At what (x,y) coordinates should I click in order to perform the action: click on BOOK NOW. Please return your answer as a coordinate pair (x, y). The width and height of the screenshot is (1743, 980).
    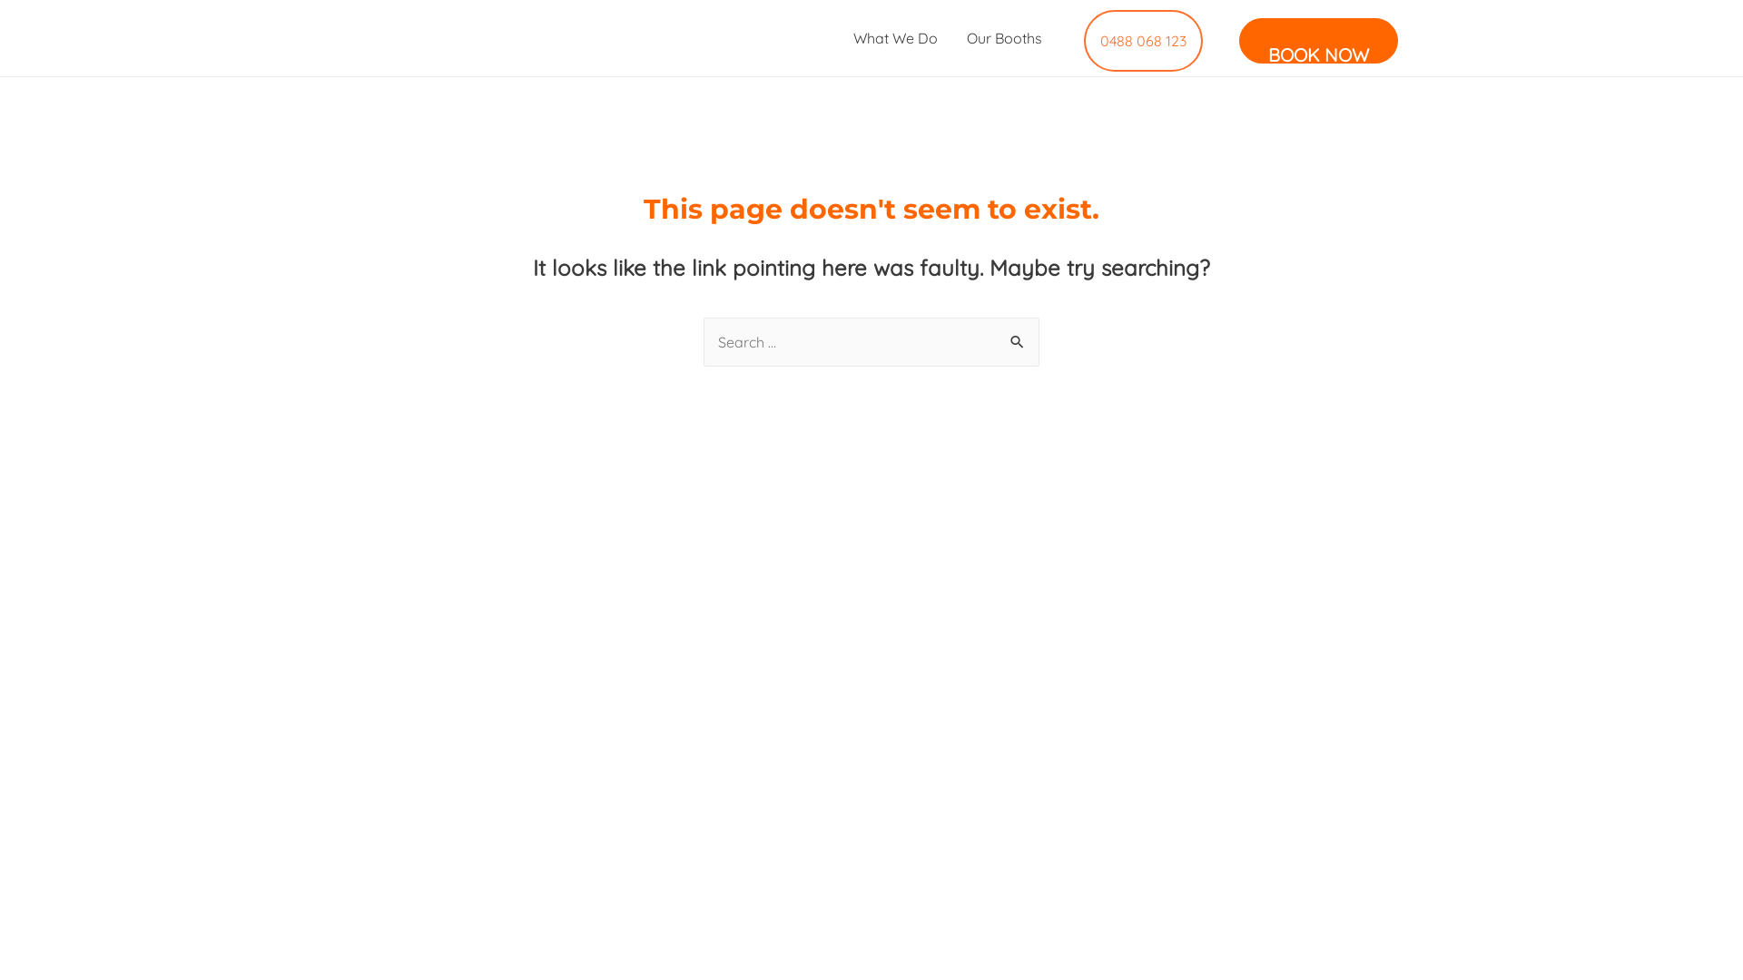
    Looking at the image, I should click on (1318, 41).